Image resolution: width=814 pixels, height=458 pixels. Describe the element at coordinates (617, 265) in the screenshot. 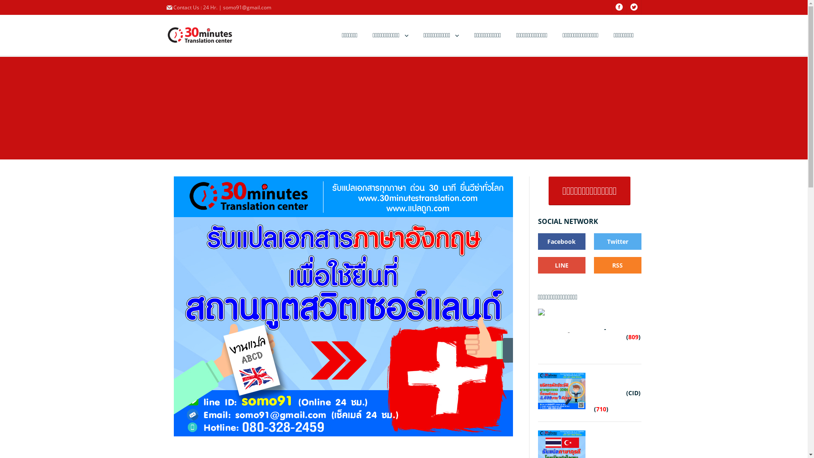

I see `RSS` at that location.